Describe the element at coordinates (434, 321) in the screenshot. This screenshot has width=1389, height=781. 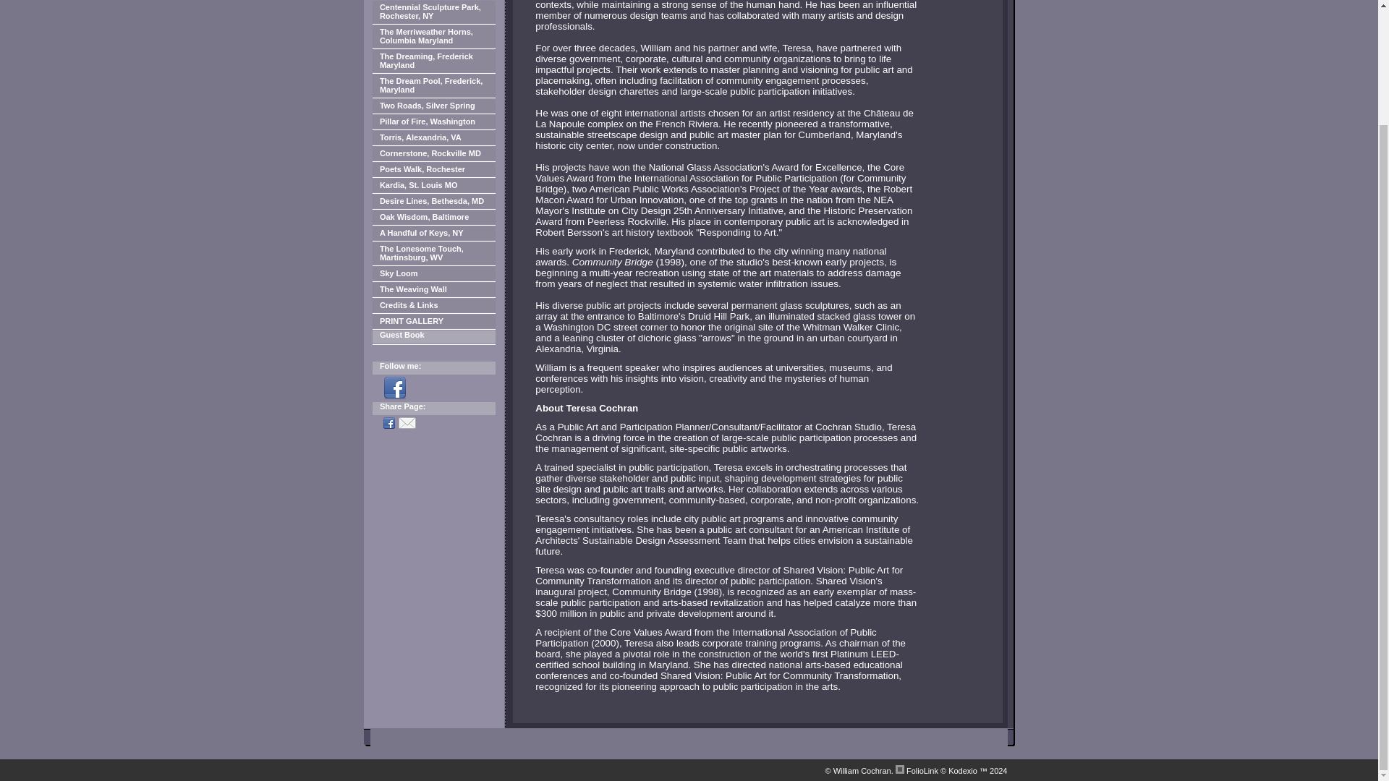
I see `PRINT GALLERY` at that location.